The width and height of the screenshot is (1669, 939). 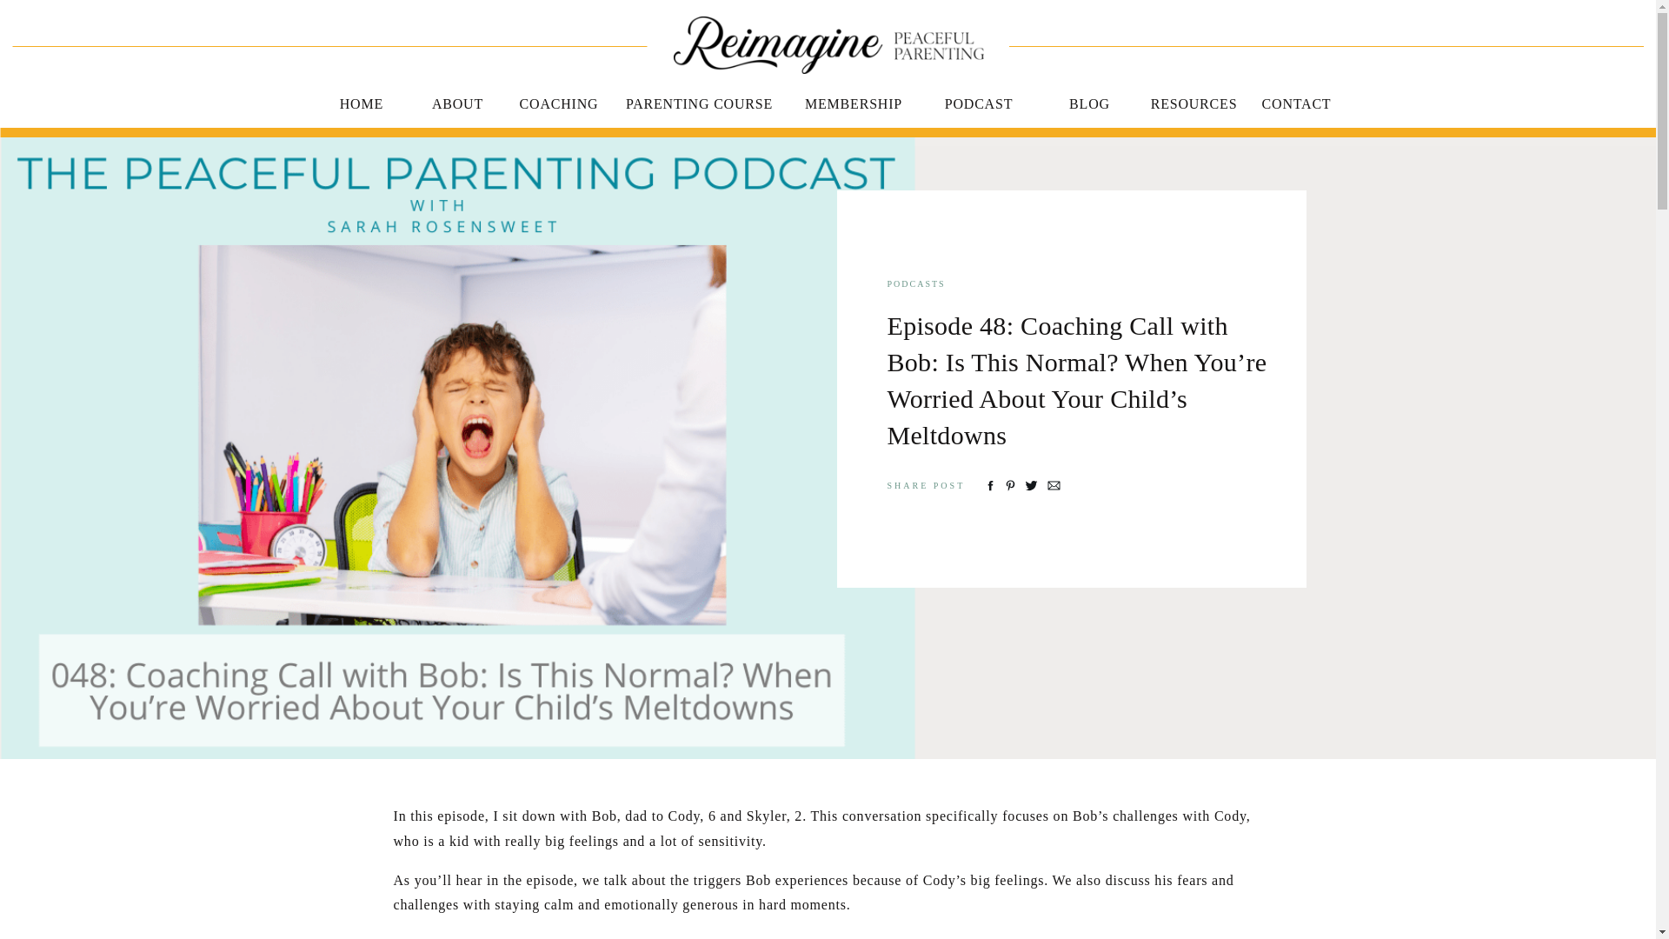 What do you see at coordinates (457, 101) in the screenshot?
I see `ABOUT` at bounding box center [457, 101].